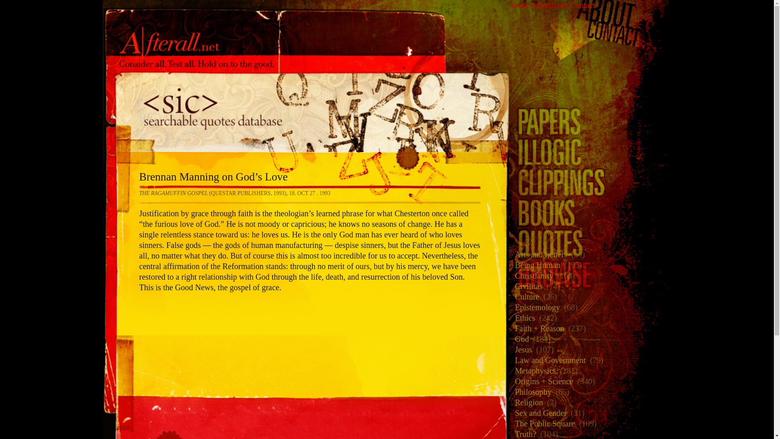 The height and width of the screenshot is (439, 780). What do you see at coordinates (548, 359) in the screenshot?
I see `Law and Government` at bounding box center [548, 359].